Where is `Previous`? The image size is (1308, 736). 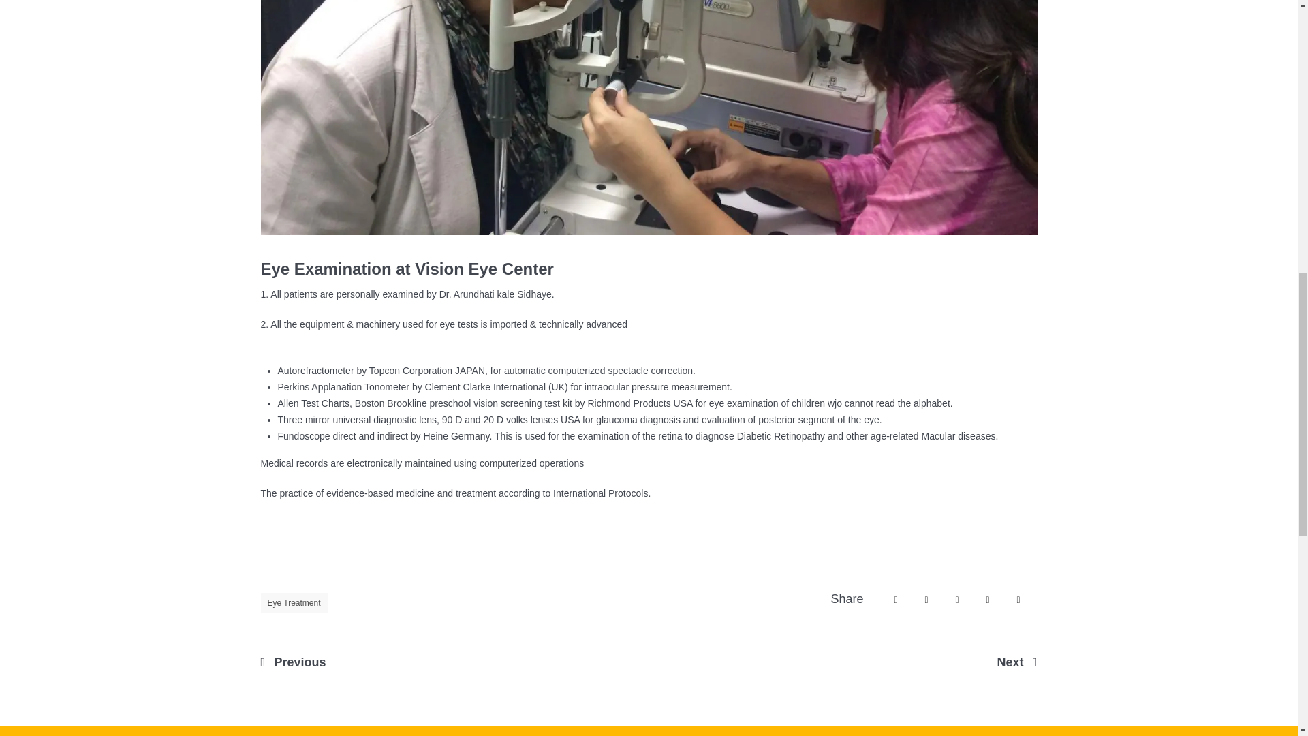 Previous is located at coordinates (293, 662).